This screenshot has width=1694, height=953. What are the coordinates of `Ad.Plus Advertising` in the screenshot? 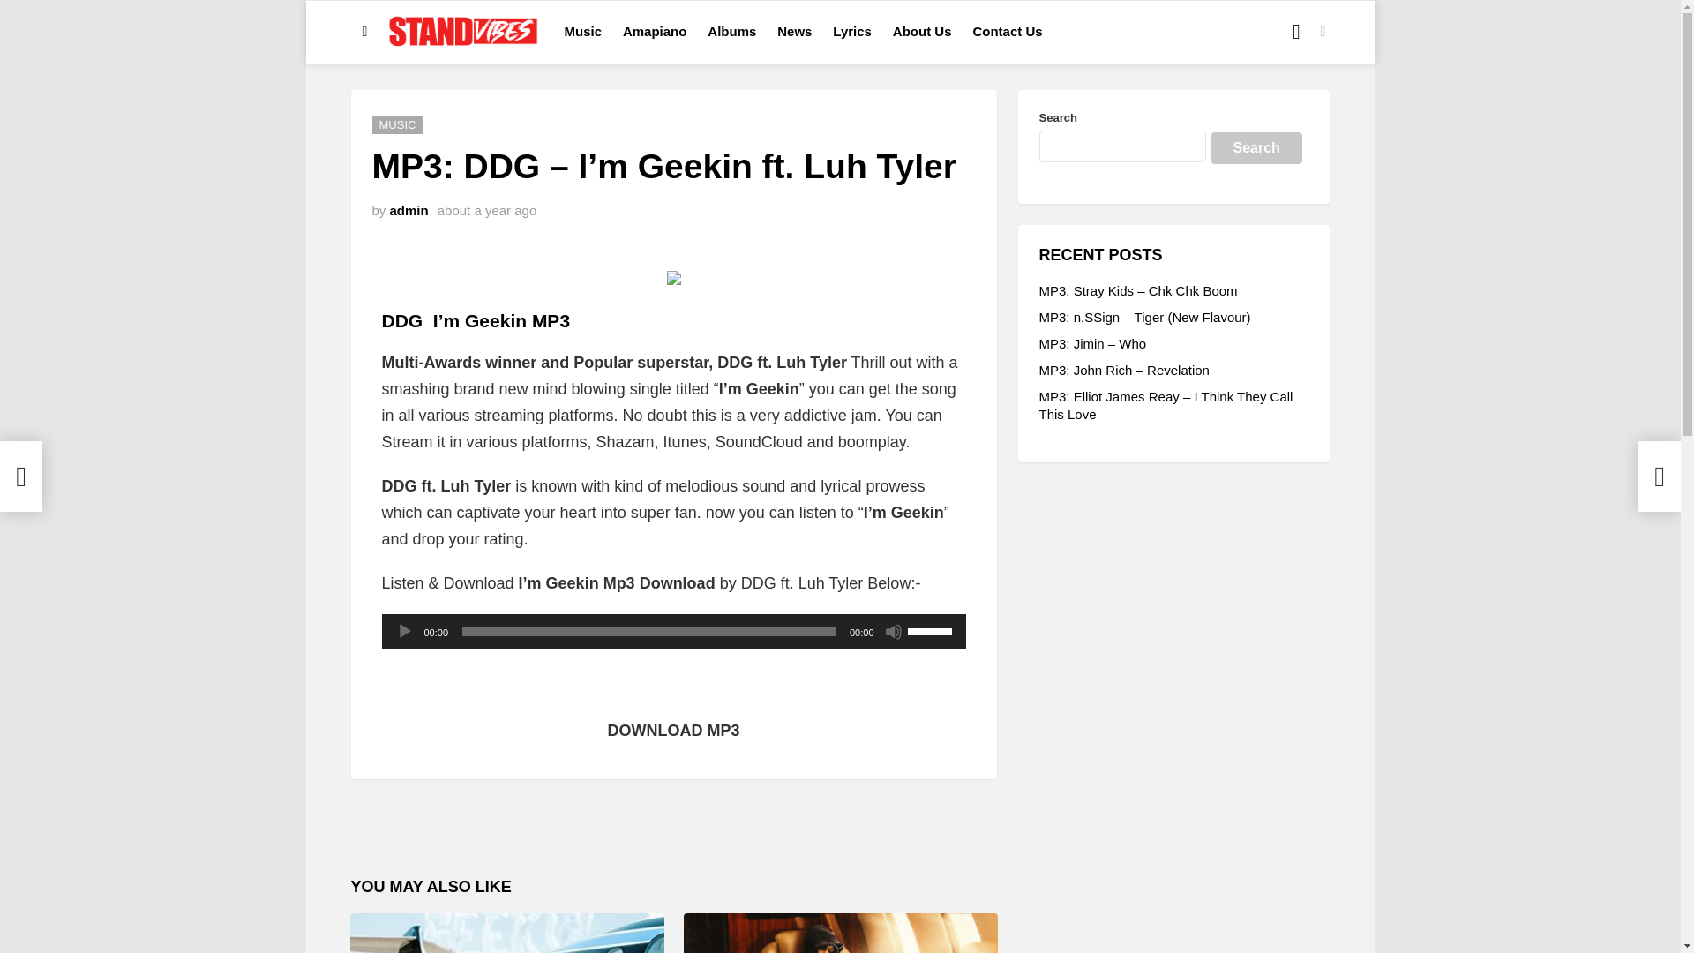 It's located at (840, 944).